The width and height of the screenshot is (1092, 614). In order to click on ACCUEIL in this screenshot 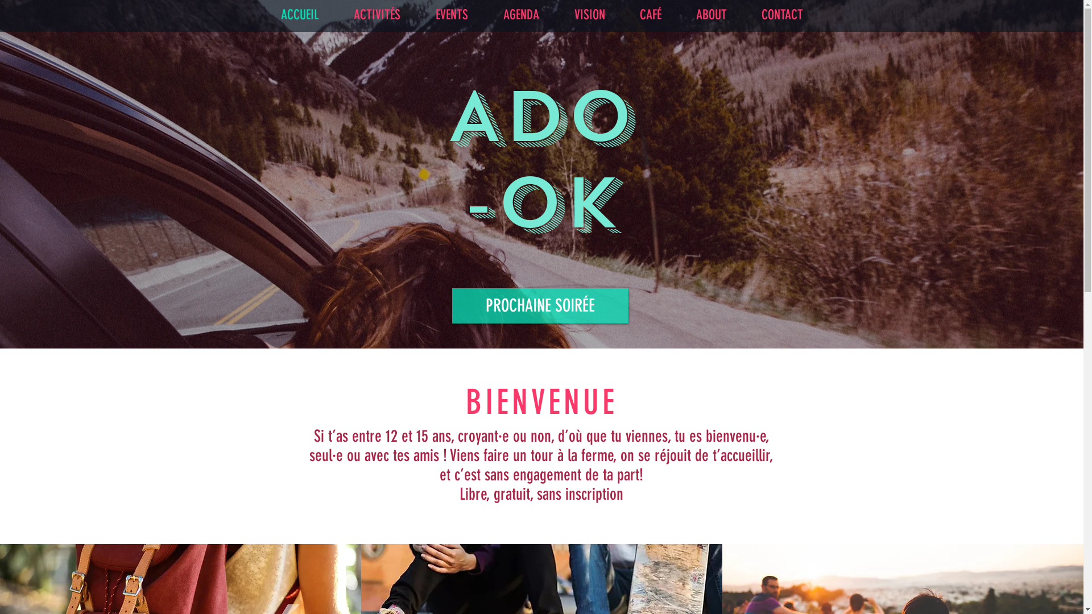, I will do `click(300, 15)`.